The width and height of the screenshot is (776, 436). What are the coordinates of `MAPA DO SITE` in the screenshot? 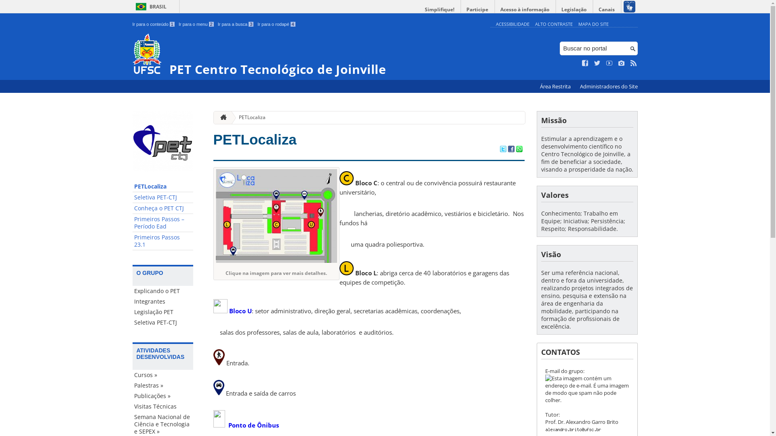 It's located at (593, 24).